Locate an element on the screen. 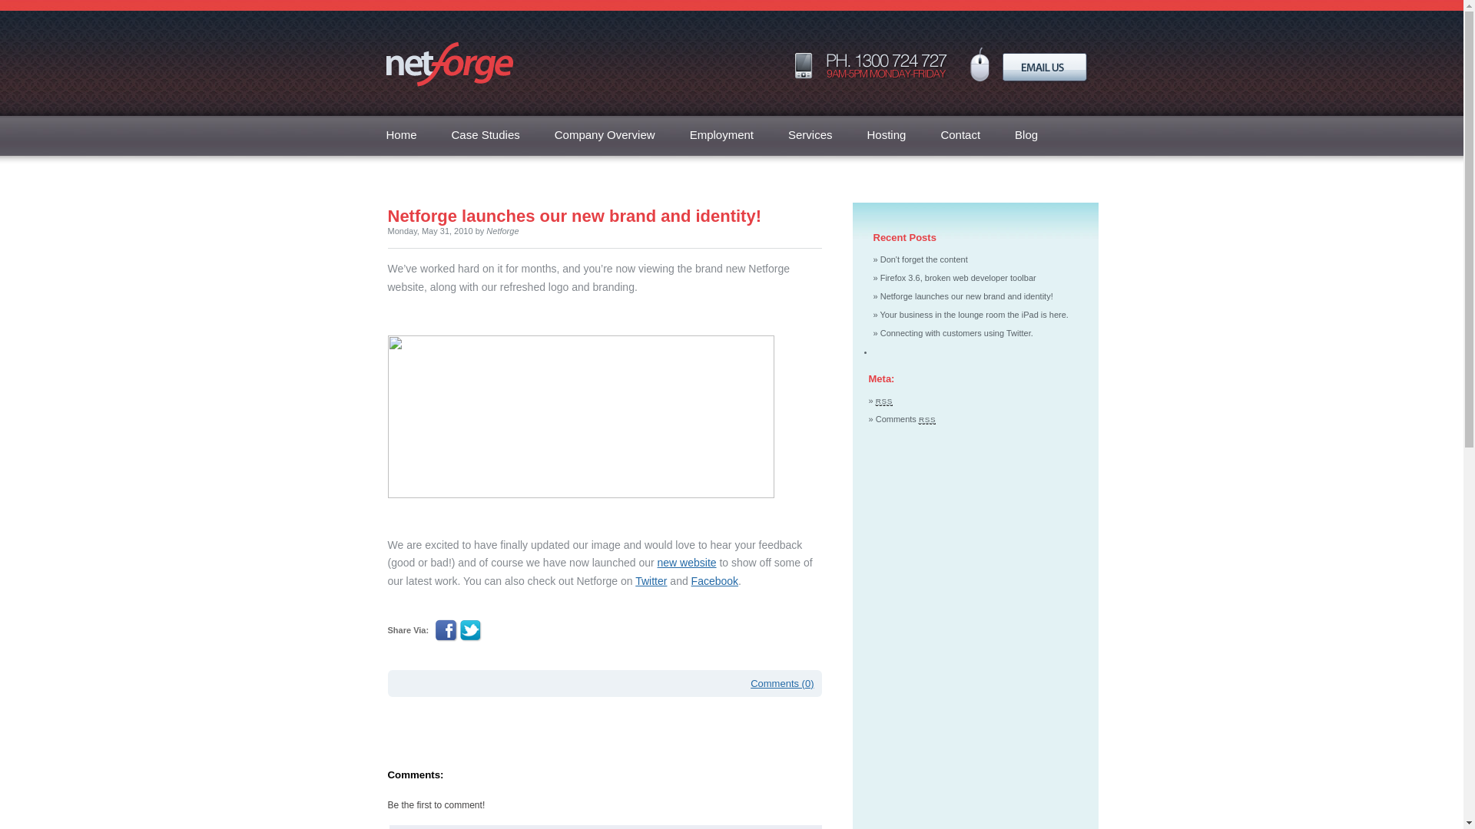  RSS is located at coordinates (884, 401).